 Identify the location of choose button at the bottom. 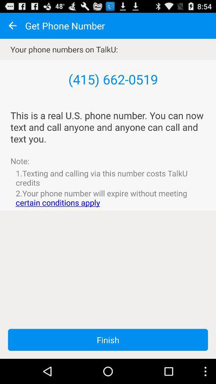
(108, 340).